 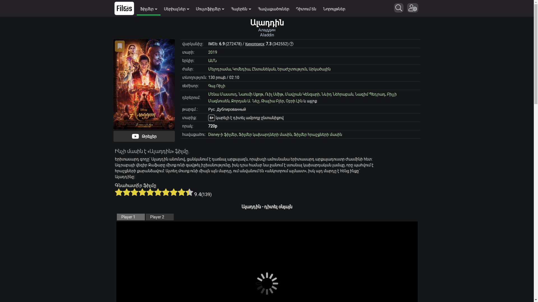 What do you see at coordinates (119, 192) in the screenshot?
I see `1` at bounding box center [119, 192].